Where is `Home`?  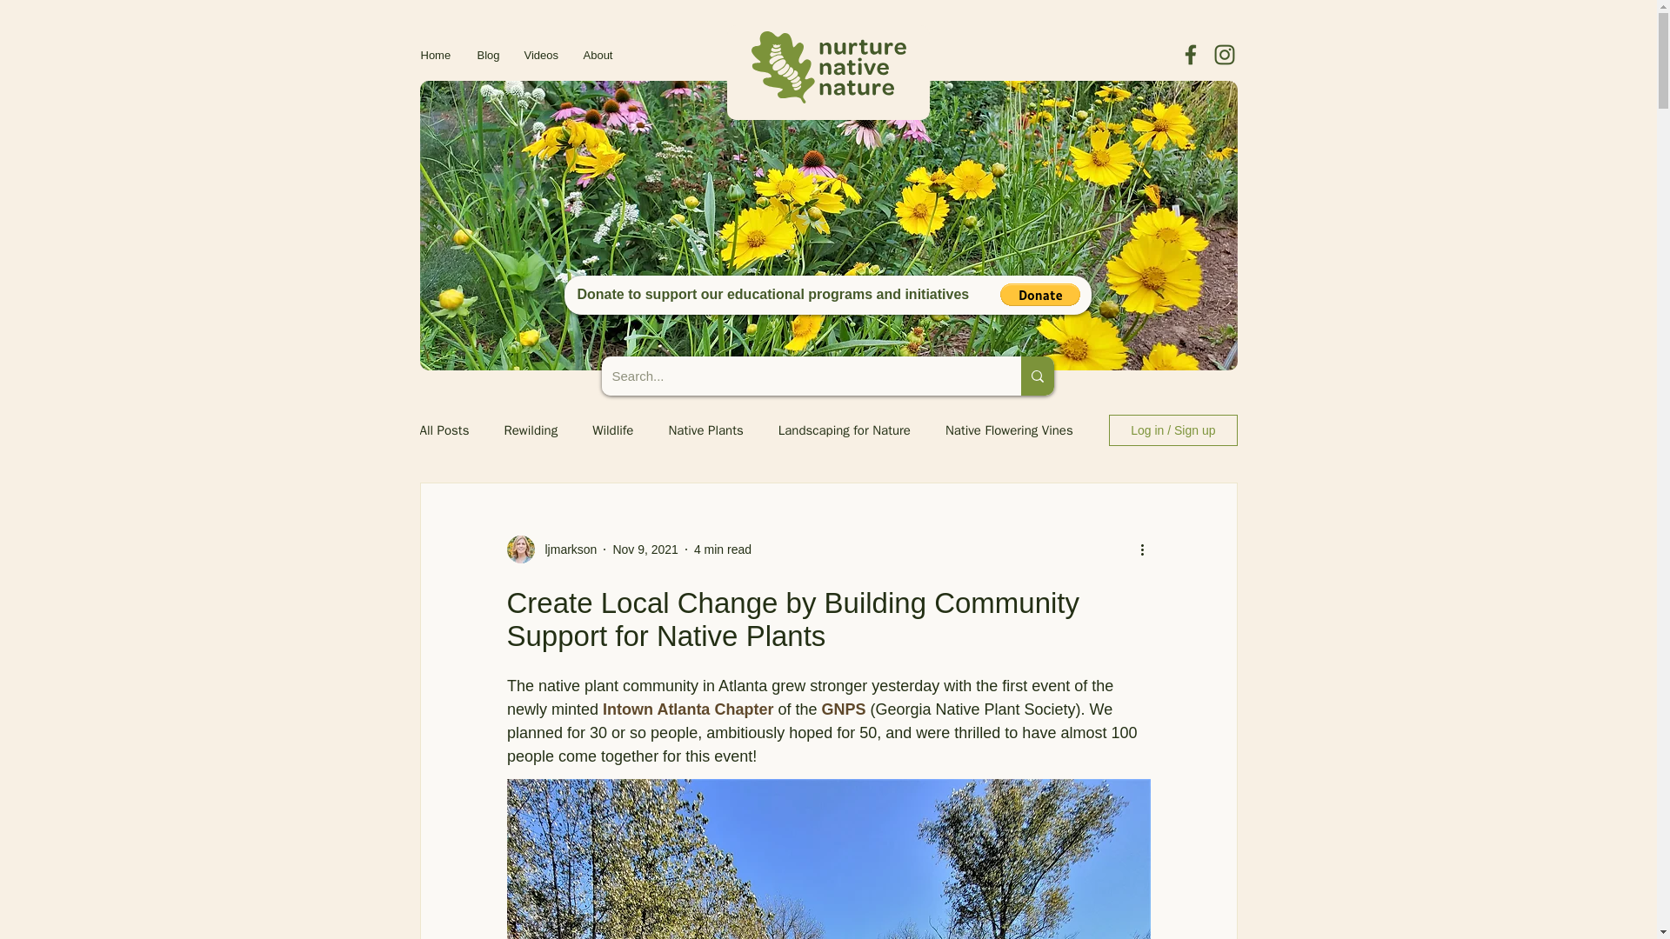
Home is located at coordinates (437, 56).